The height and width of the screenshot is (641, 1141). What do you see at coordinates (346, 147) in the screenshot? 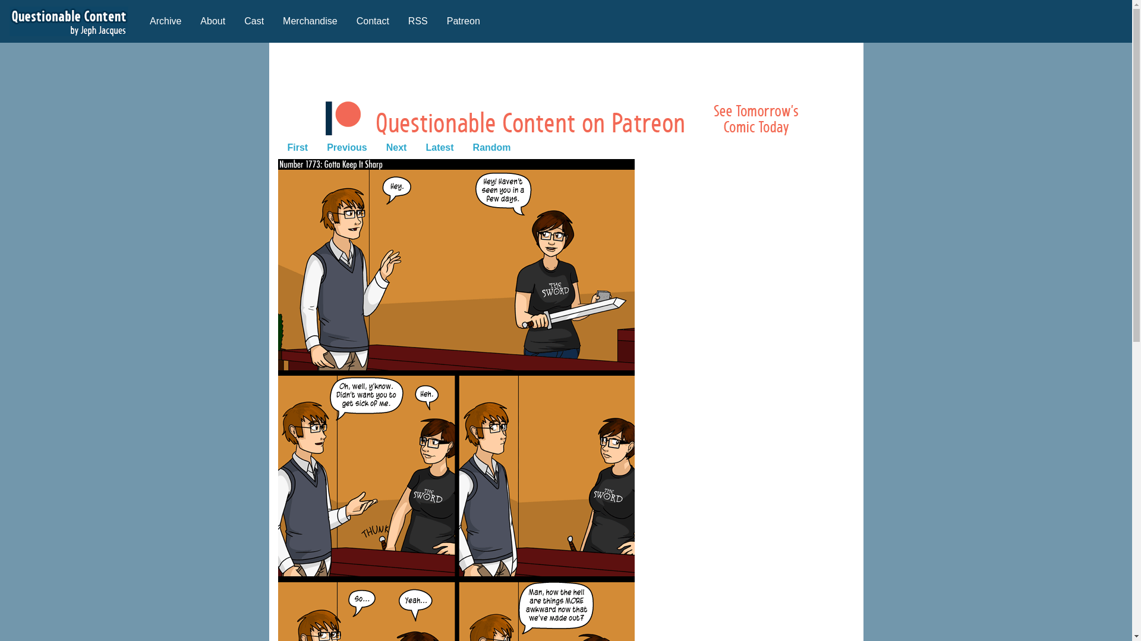
I see `Previous` at bounding box center [346, 147].